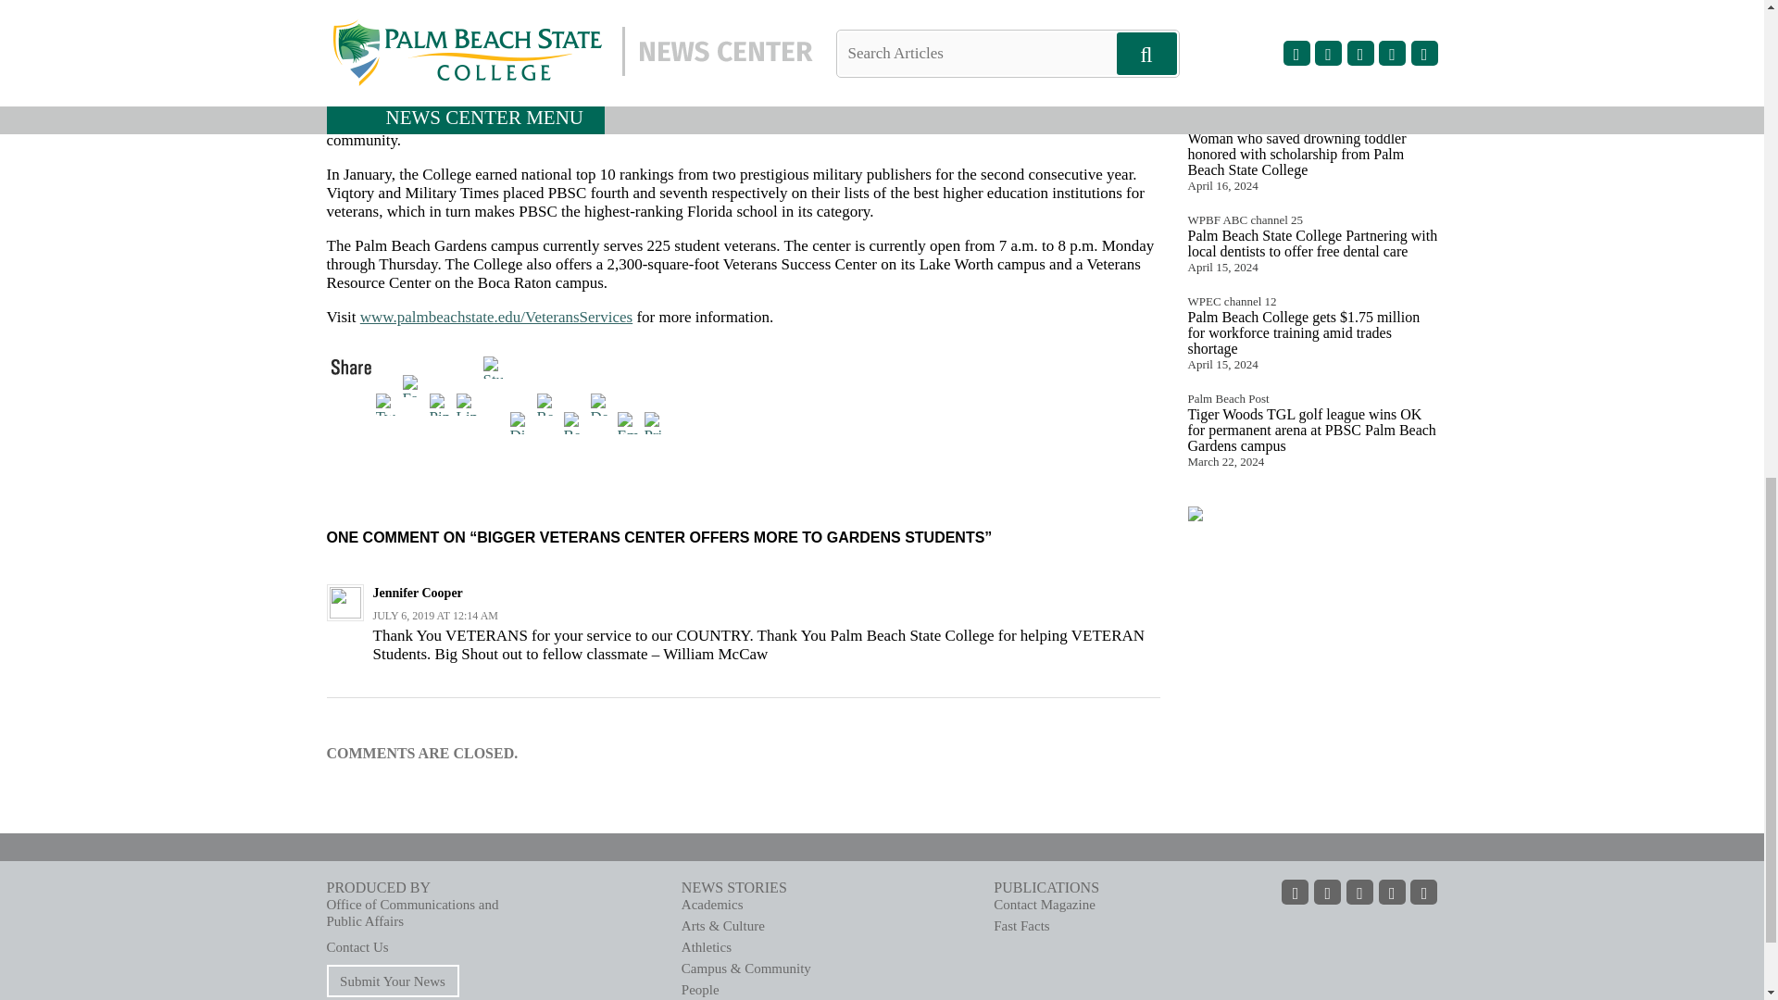 This screenshot has height=1000, width=1778. Describe the element at coordinates (630, 420) in the screenshot. I see `Email` at that location.